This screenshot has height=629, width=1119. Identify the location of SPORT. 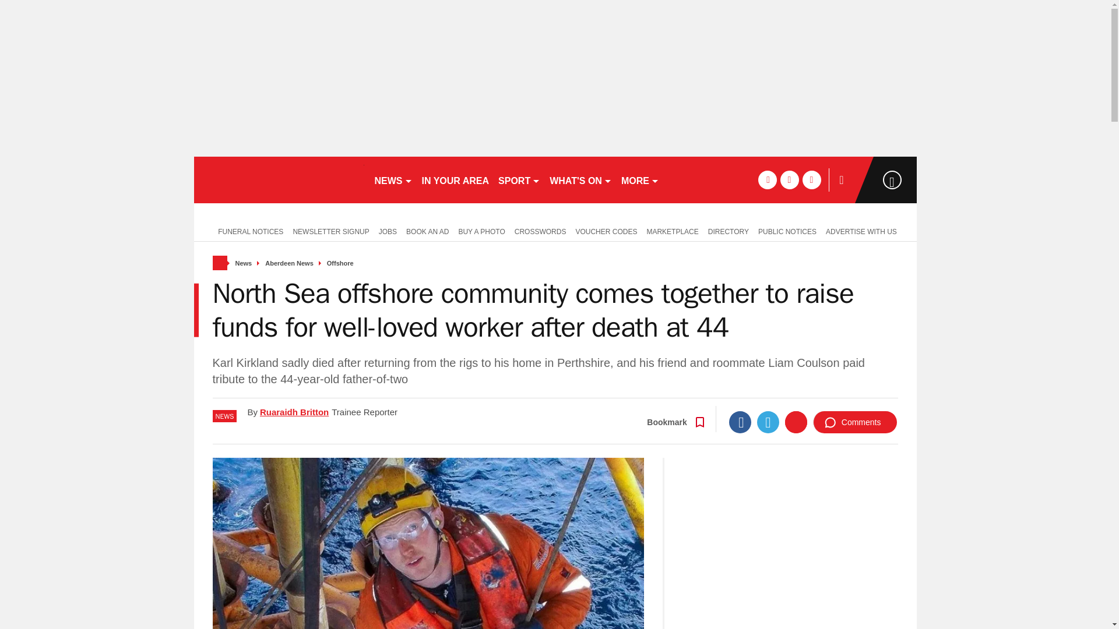
(519, 179).